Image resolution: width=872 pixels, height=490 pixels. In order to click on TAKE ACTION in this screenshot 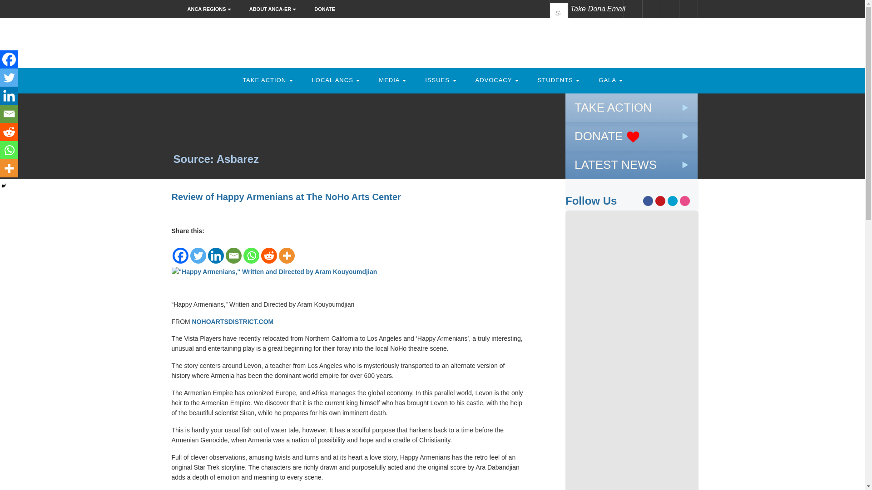, I will do `click(268, 80)`.